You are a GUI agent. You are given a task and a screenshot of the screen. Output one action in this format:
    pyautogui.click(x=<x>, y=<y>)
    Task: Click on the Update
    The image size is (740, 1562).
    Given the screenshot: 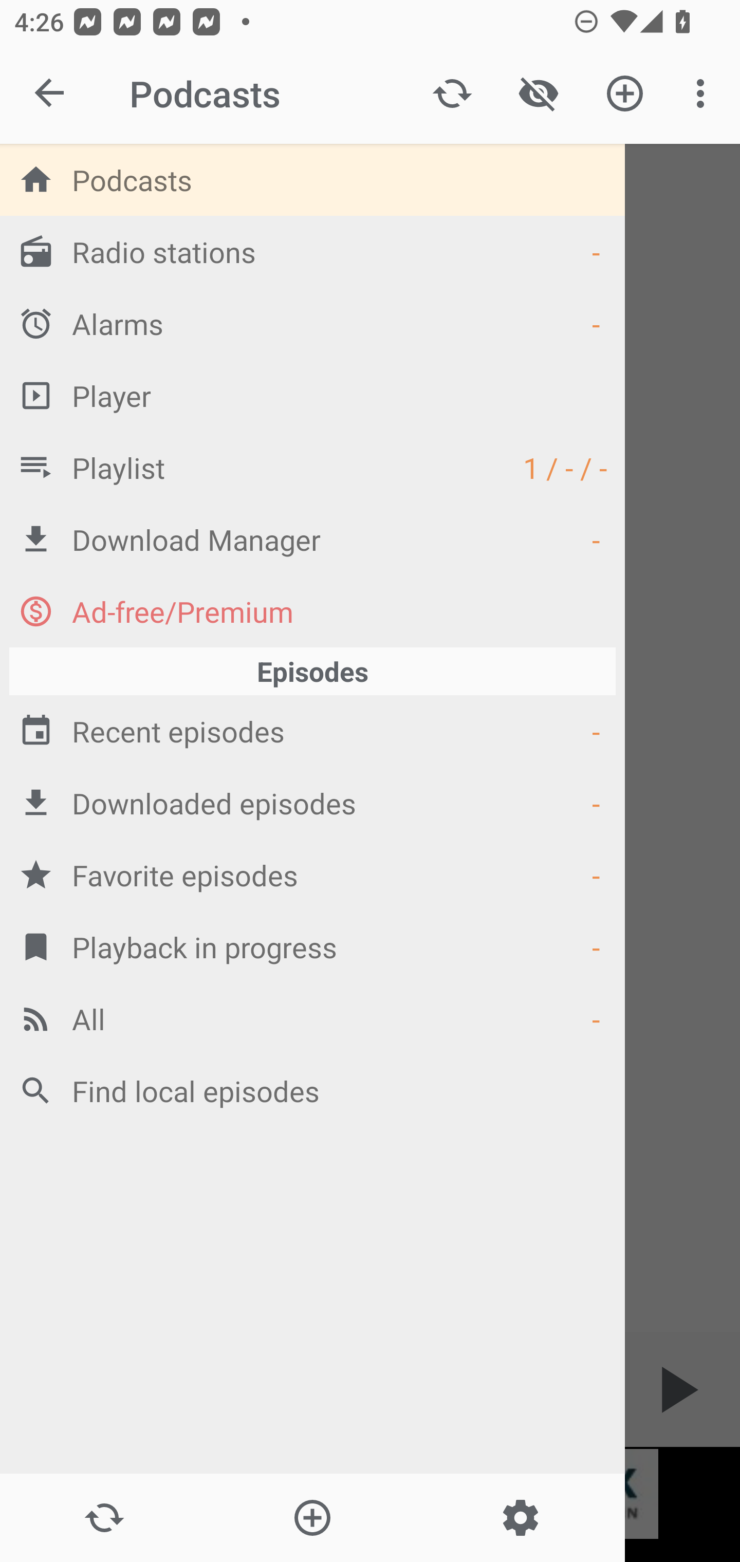 What is the action you would take?
    pyautogui.click(x=104, y=1518)
    